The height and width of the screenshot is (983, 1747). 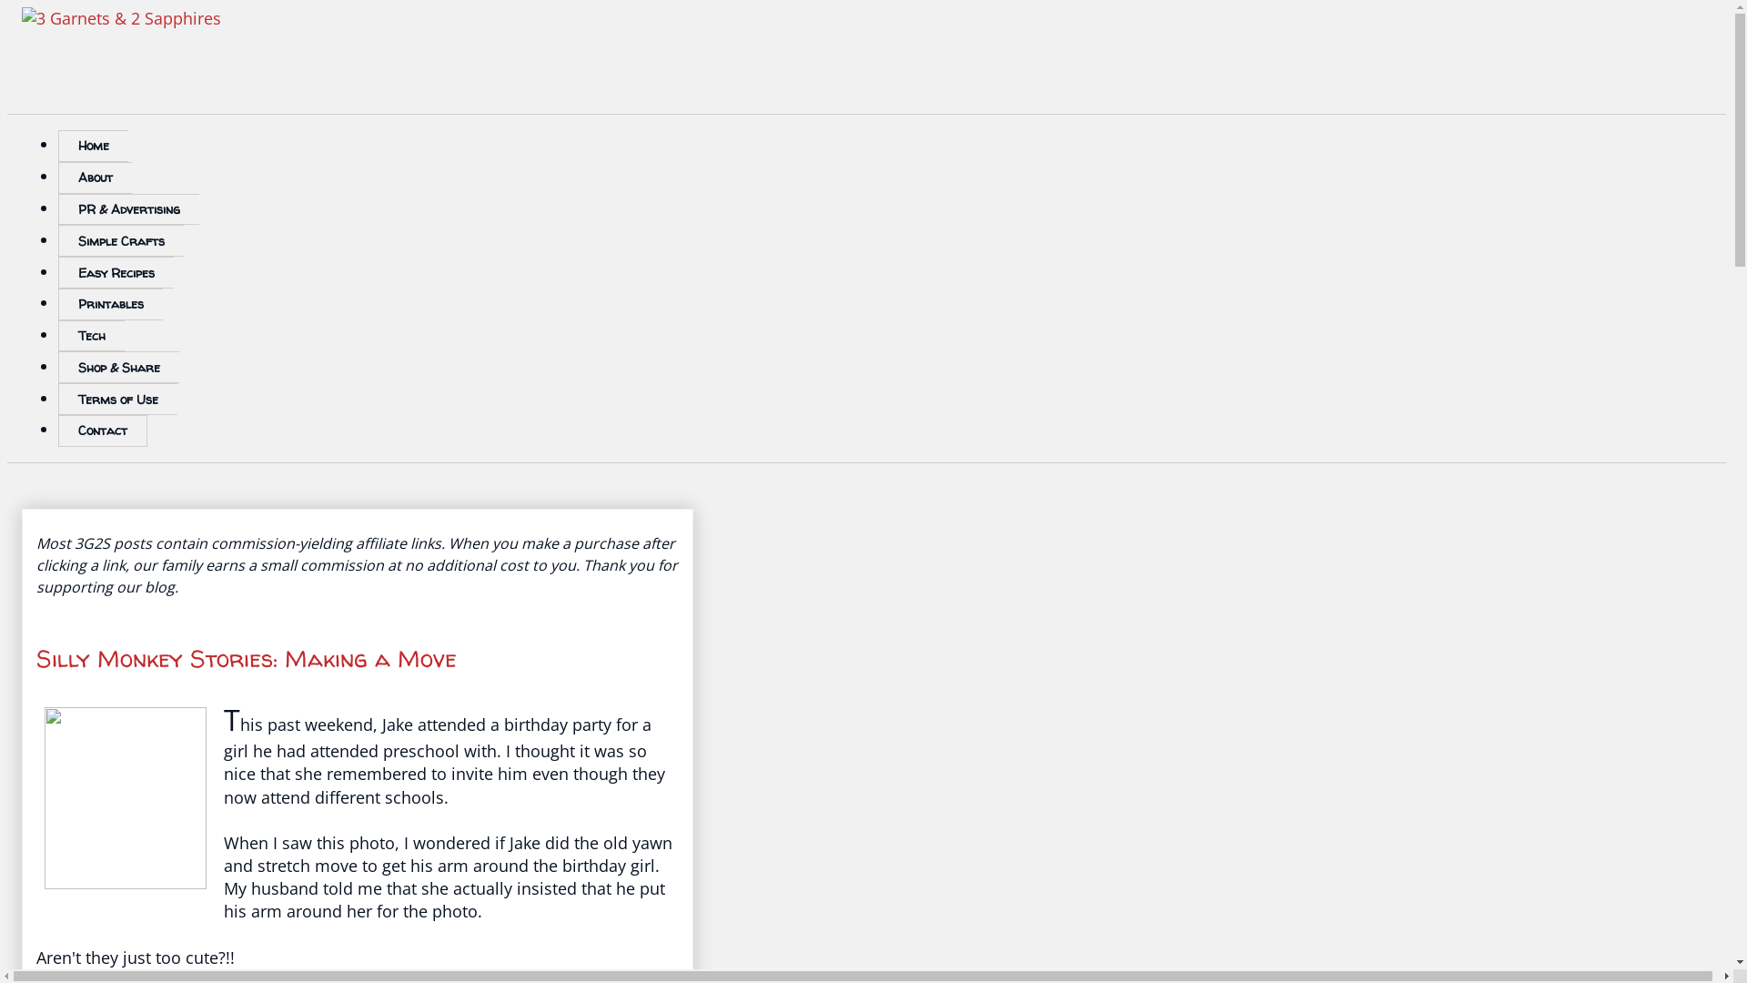 What do you see at coordinates (118, 368) in the screenshot?
I see `Shop & Share` at bounding box center [118, 368].